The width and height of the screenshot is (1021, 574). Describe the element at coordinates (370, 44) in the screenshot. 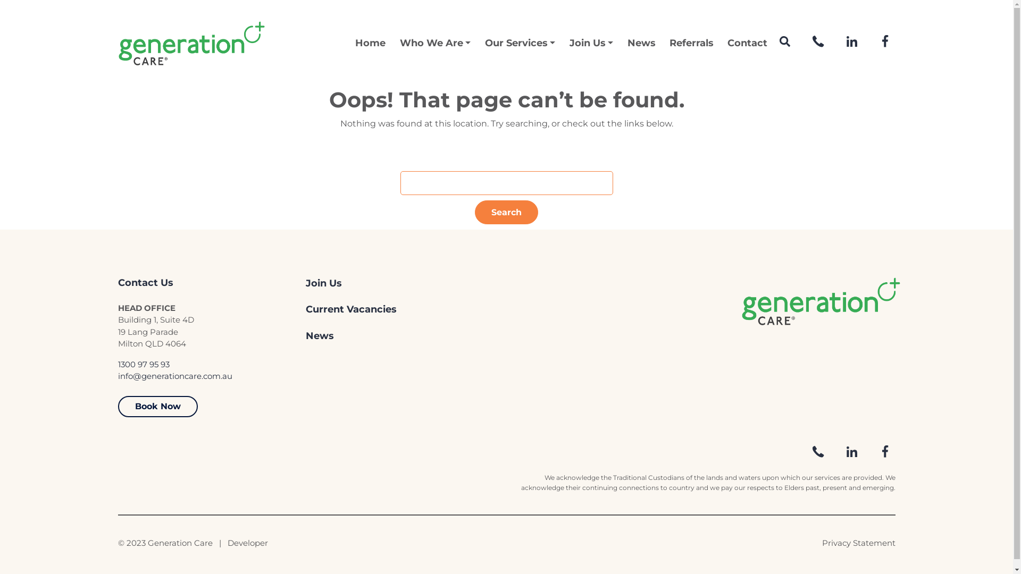

I see `Home` at that location.